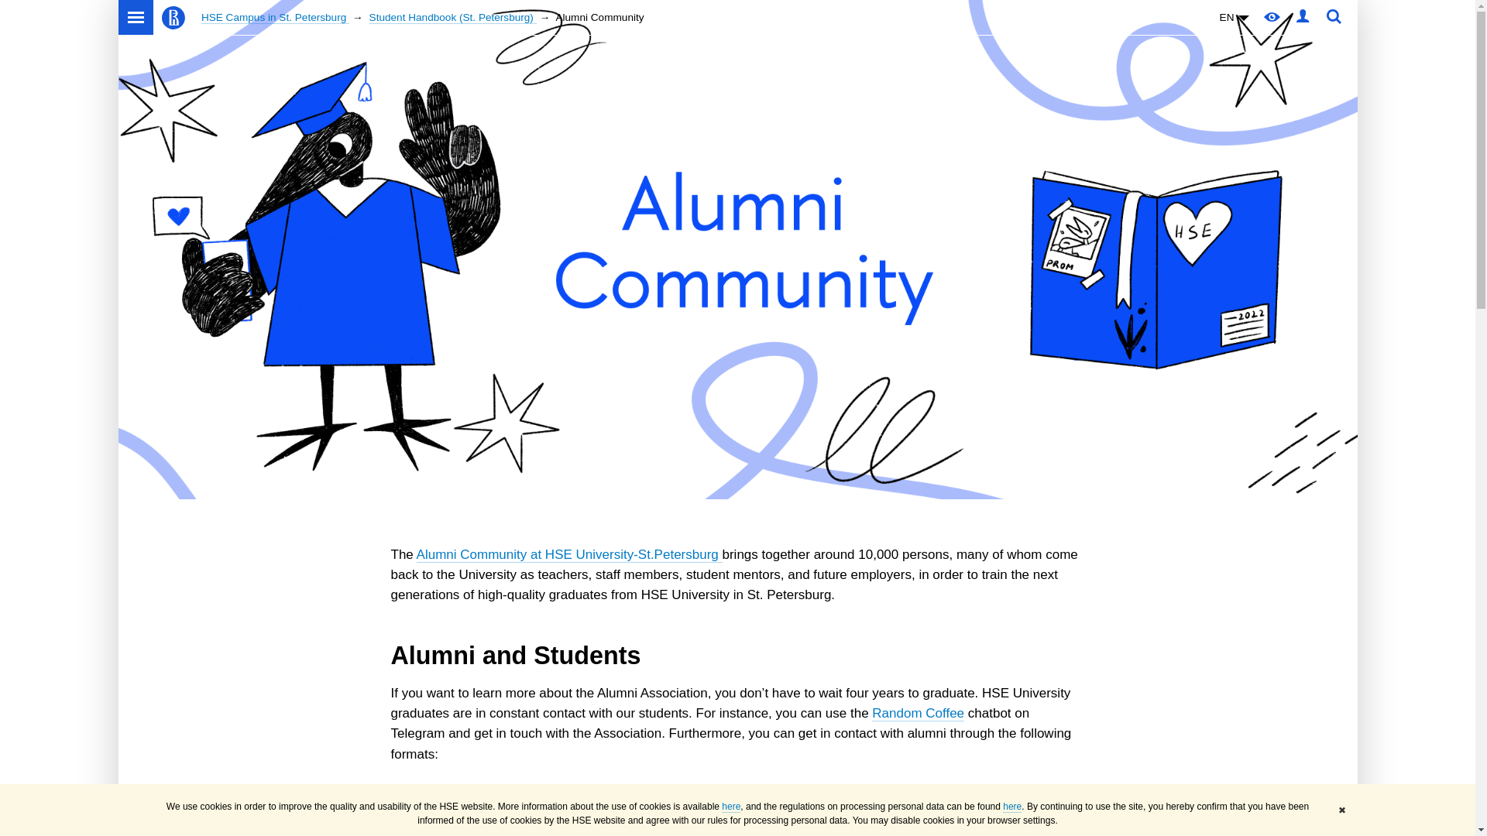 The image size is (1487, 836). What do you see at coordinates (1011, 807) in the screenshot?
I see `here` at bounding box center [1011, 807].